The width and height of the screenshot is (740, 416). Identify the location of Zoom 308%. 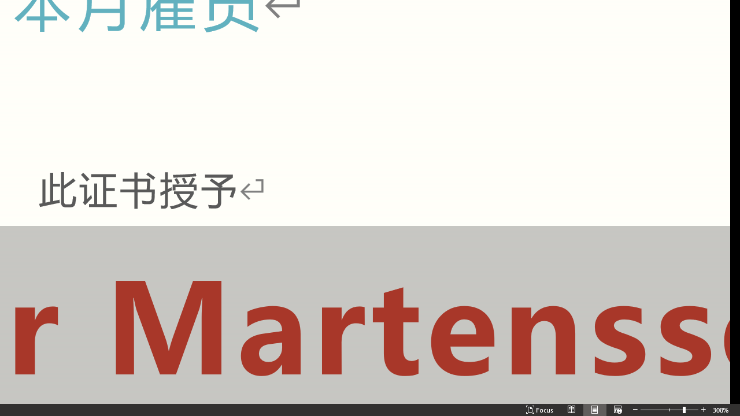
(727, 386).